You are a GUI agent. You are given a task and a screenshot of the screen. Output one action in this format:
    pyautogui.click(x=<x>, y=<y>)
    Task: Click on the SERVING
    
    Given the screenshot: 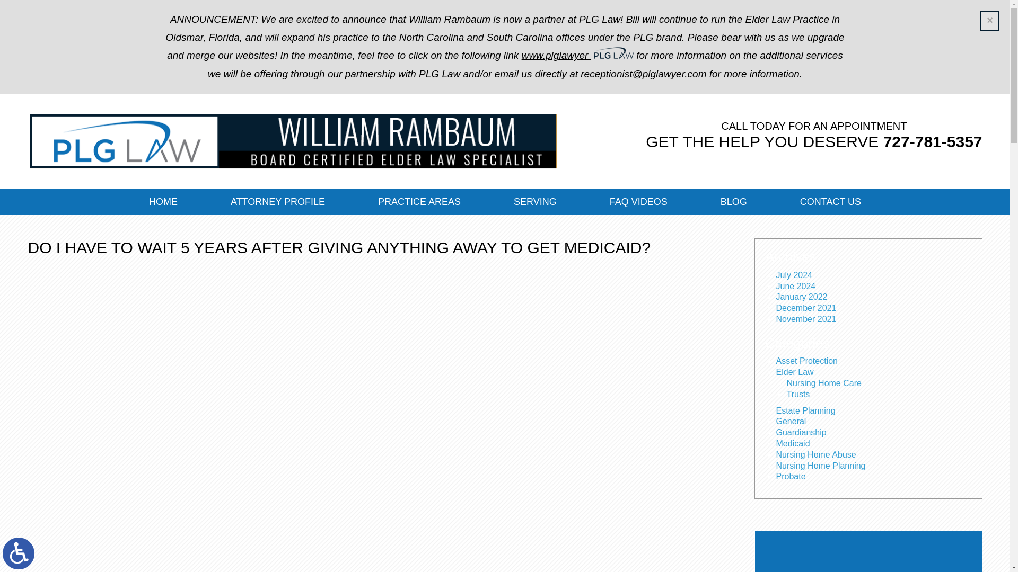 What is the action you would take?
    pyautogui.click(x=536, y=202)
    